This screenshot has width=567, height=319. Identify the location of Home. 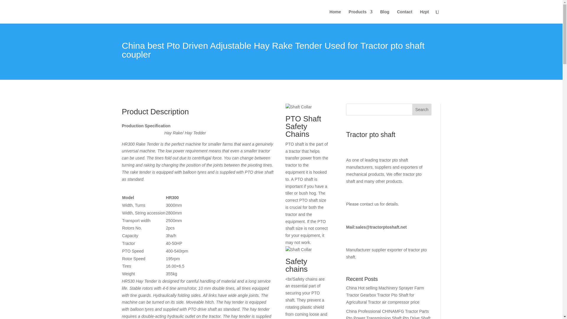
(335, 17).